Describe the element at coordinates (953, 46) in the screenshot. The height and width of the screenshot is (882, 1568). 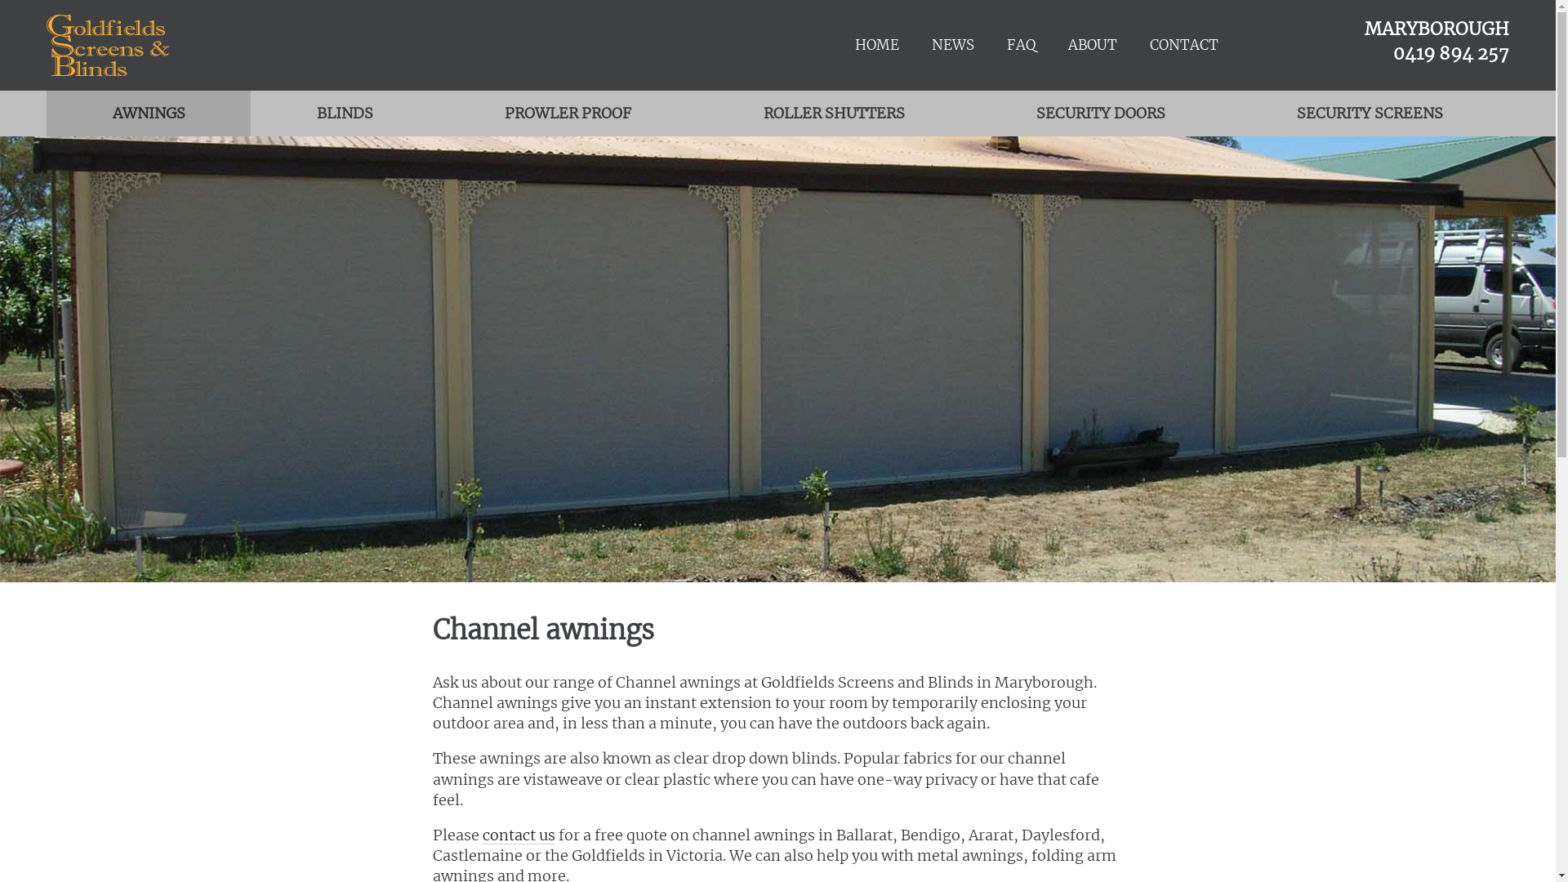
I see `NEWS` at that location.